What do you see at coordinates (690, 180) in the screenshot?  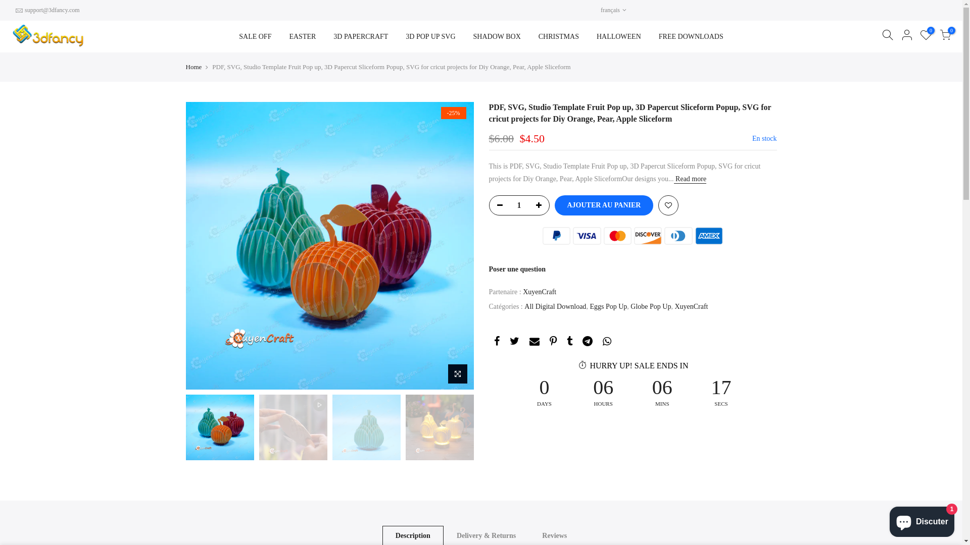 I see `Read more` at bounding box center [690, 180].